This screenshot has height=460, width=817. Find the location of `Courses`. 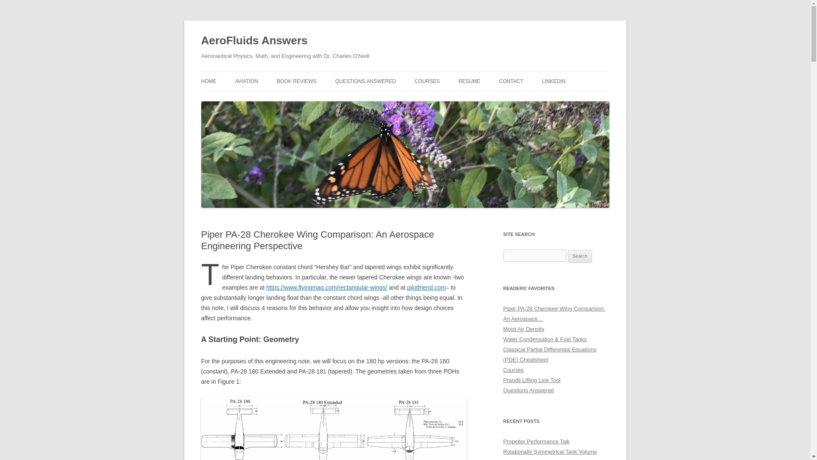

Courses is located at coordinates (513, 370).